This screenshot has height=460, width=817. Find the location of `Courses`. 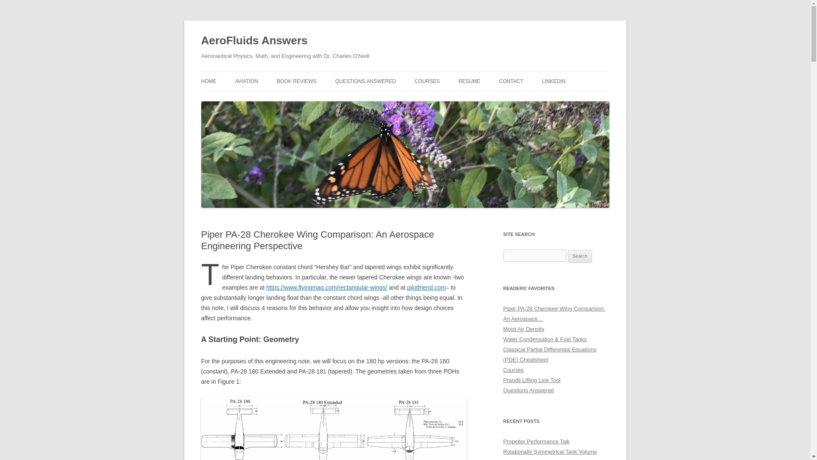

Courses is located at coordinates (513, 370).